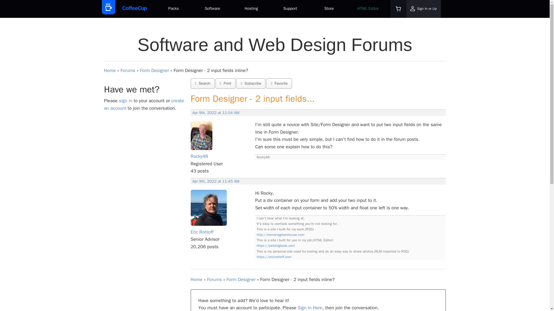 This screenshot has height=311, width=554. I want to click on Everything you need for success on the web., so click(173, 9).